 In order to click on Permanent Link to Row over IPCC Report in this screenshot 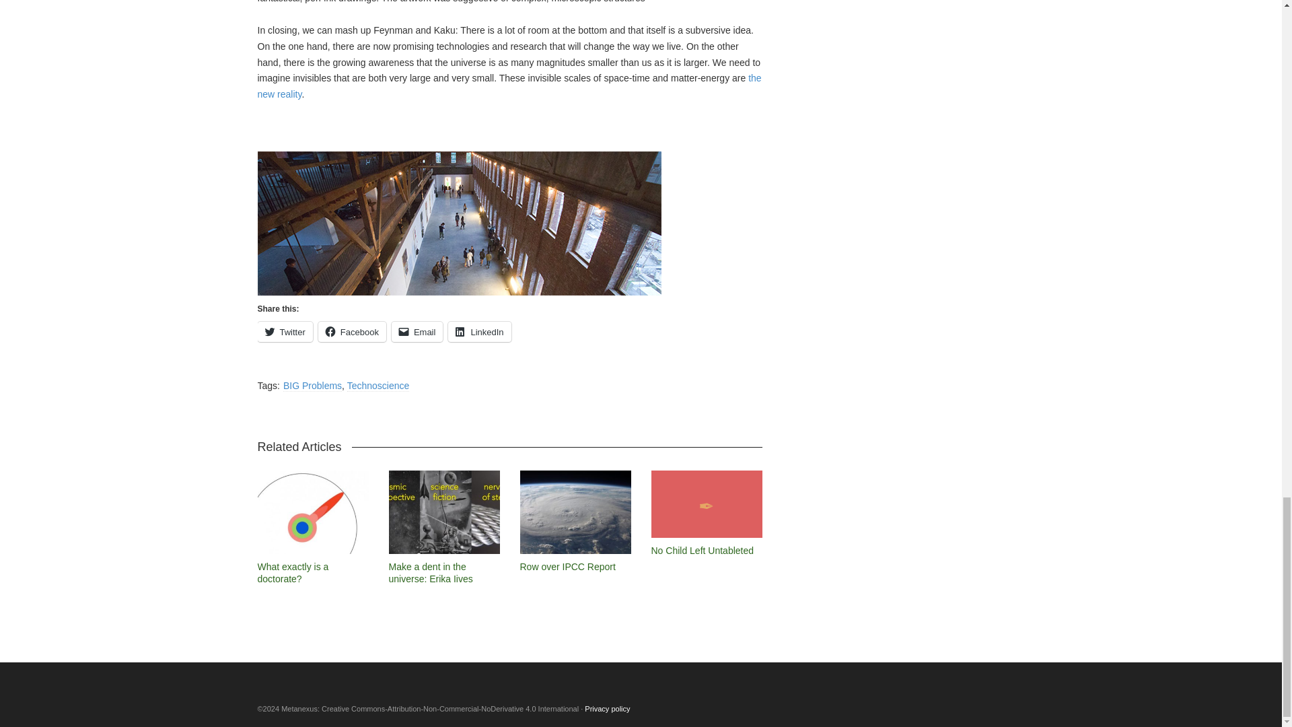, I will do `click(567, 566)`.